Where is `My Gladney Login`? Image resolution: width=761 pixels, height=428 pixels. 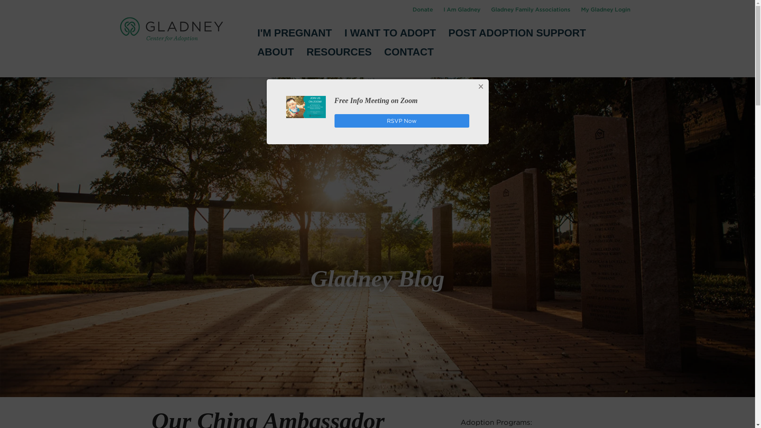
My Gladney Login is located at coordinates (605, 10).